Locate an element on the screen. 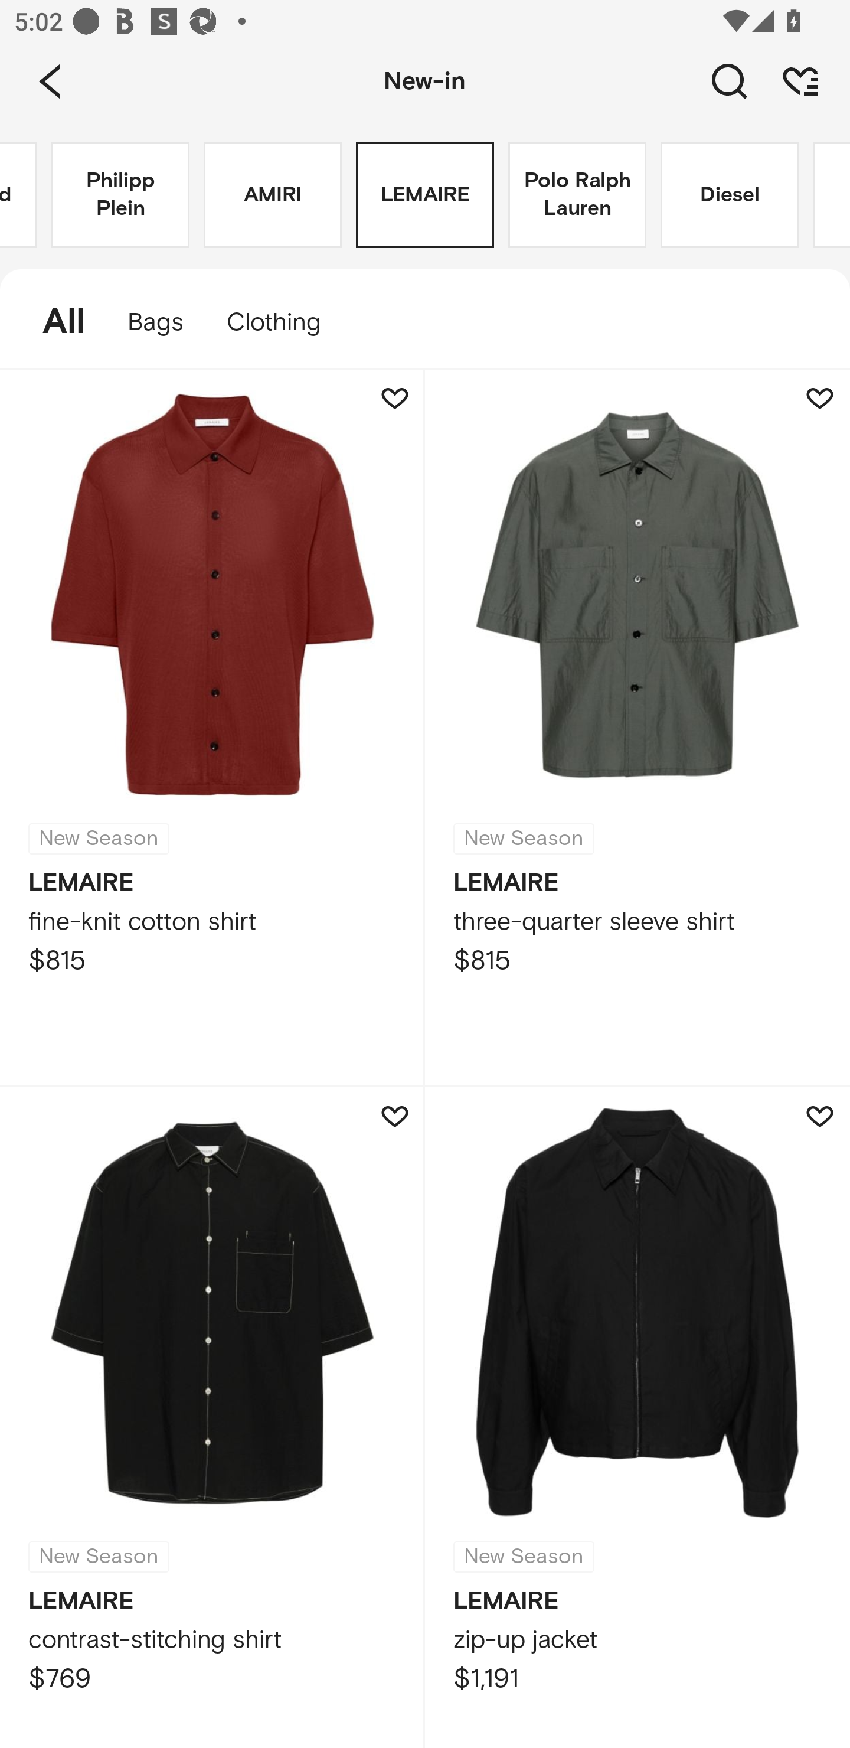  Philipp Plein is located at coordinates (120, 195).